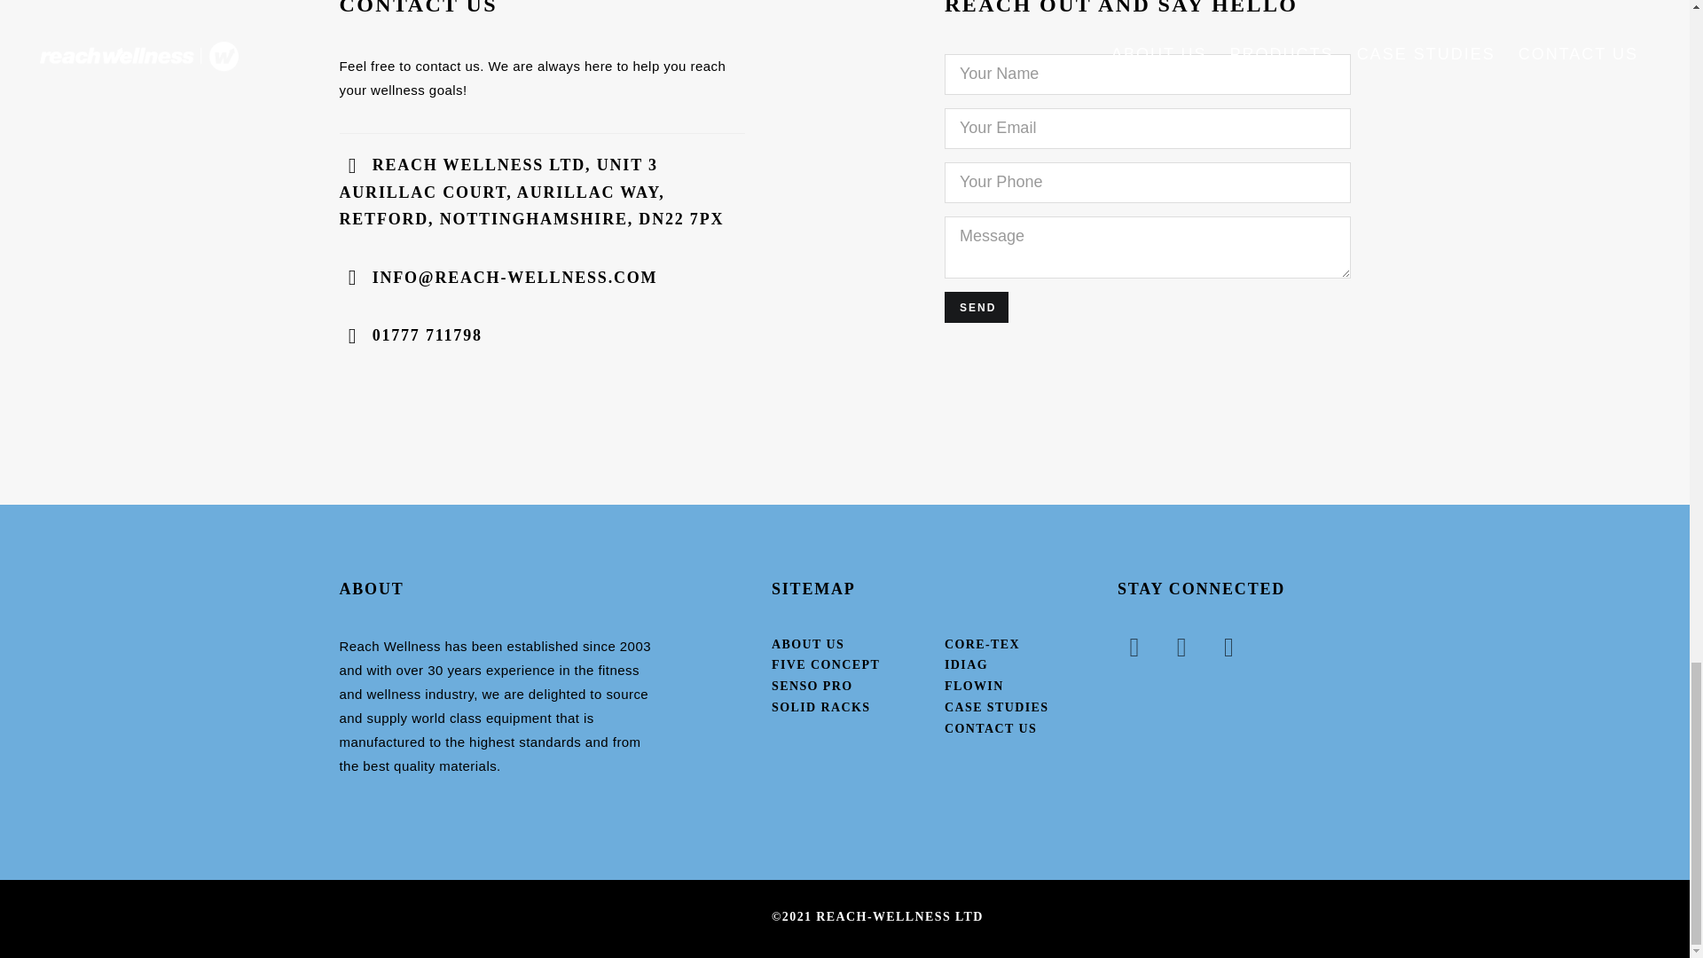  What do you see at coordinates (983, 644) in the screenshot?
I see `CORE-TEX` at bounding box center [983, 644].